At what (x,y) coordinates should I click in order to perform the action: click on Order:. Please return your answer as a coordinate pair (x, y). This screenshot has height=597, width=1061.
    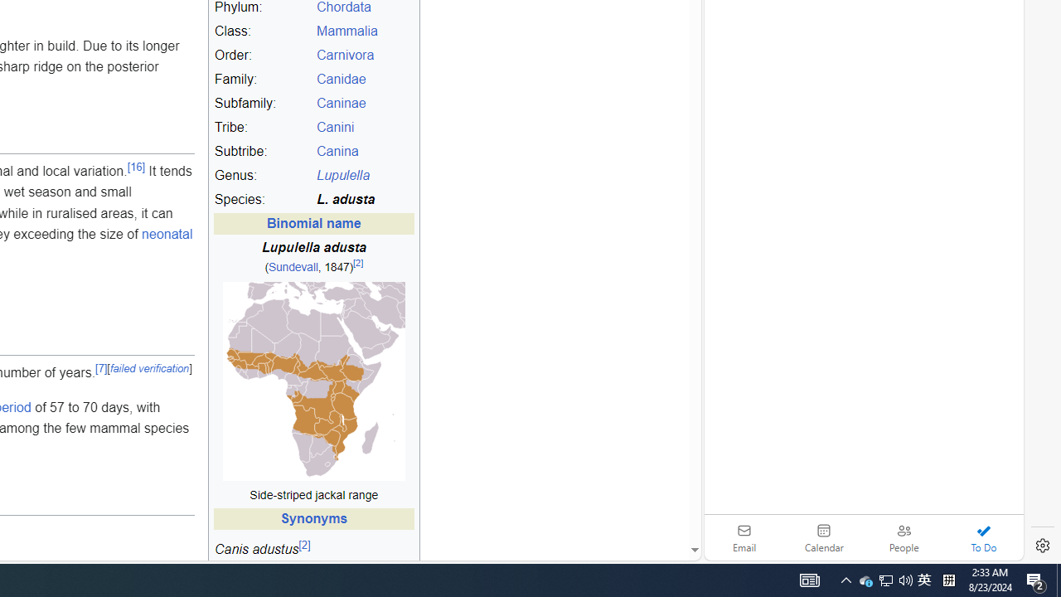
    Looking at the image, I should click on (263, 56).